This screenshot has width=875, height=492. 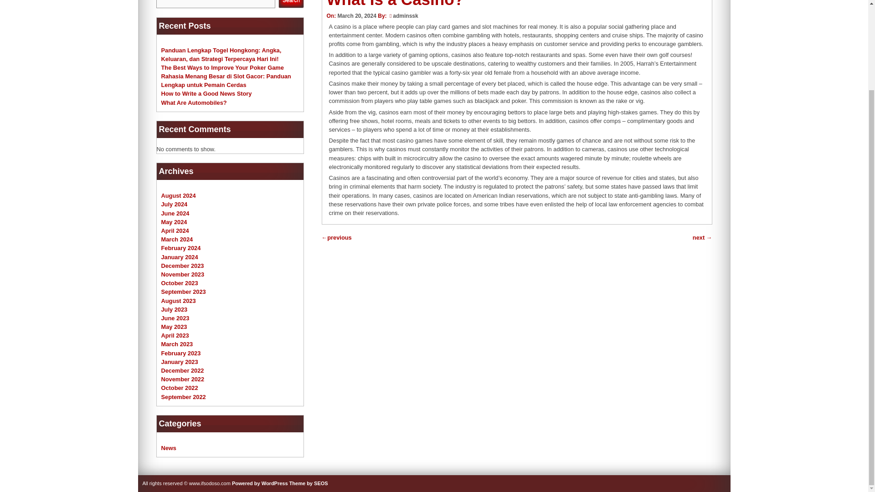 What do you see at coordinates (177, 344) in the screenshot?
I see `March 2023` at bounding box center [177, 344].